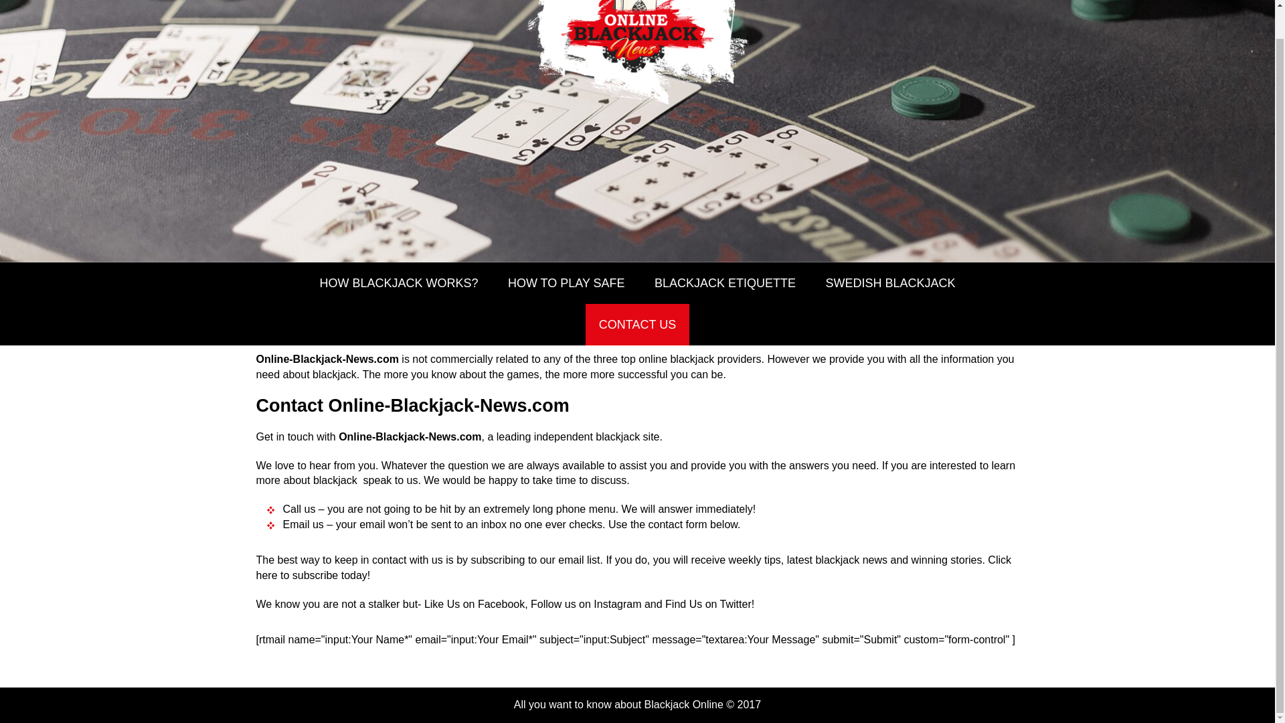 This screenshot has height=723, width=1285. What do you see at coordinates (398, 283) in the screenshot?
I see `How Blackjack Works?` at bounding box center [398, 283].